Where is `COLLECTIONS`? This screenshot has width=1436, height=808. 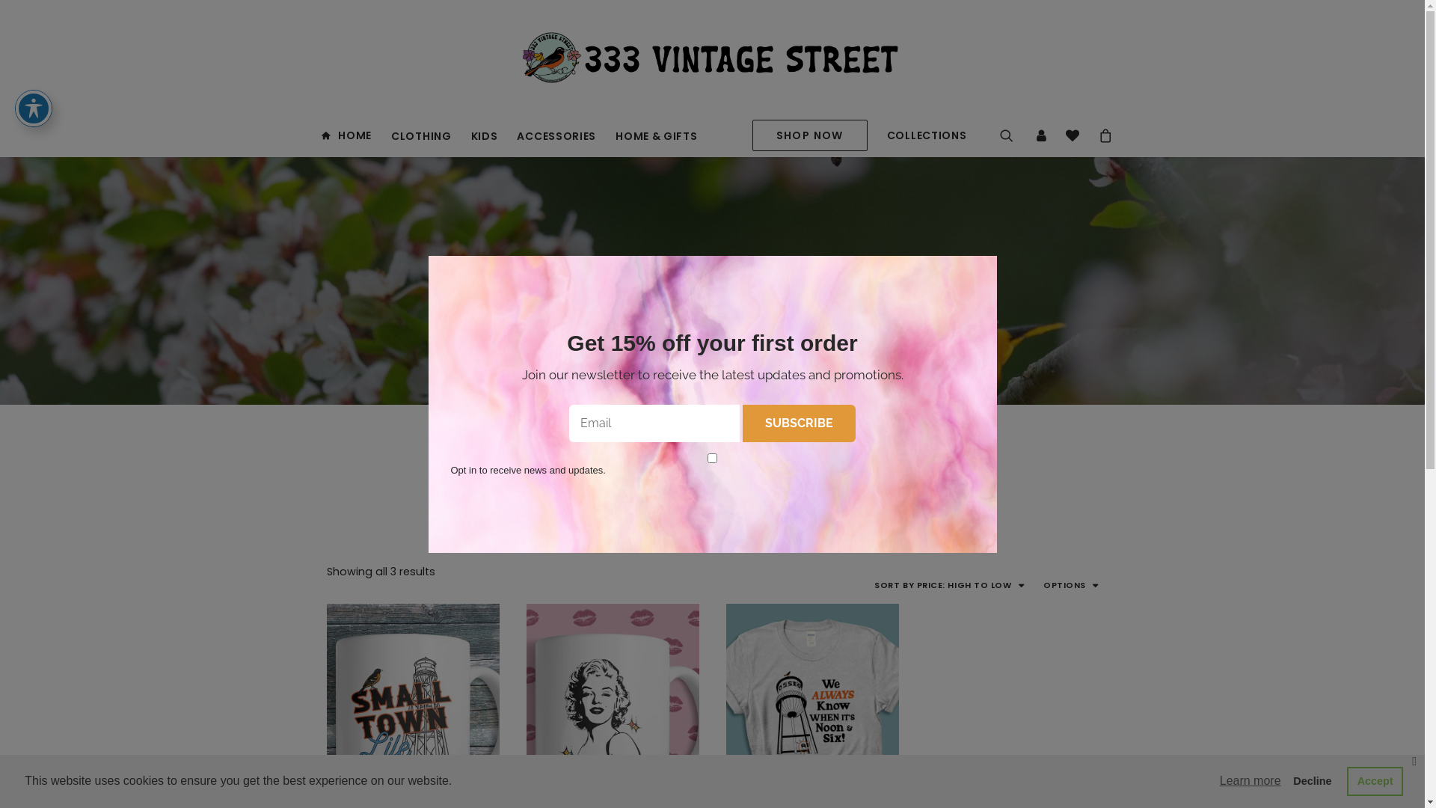 COLLECTIONS is located at coordinates (926, 135).